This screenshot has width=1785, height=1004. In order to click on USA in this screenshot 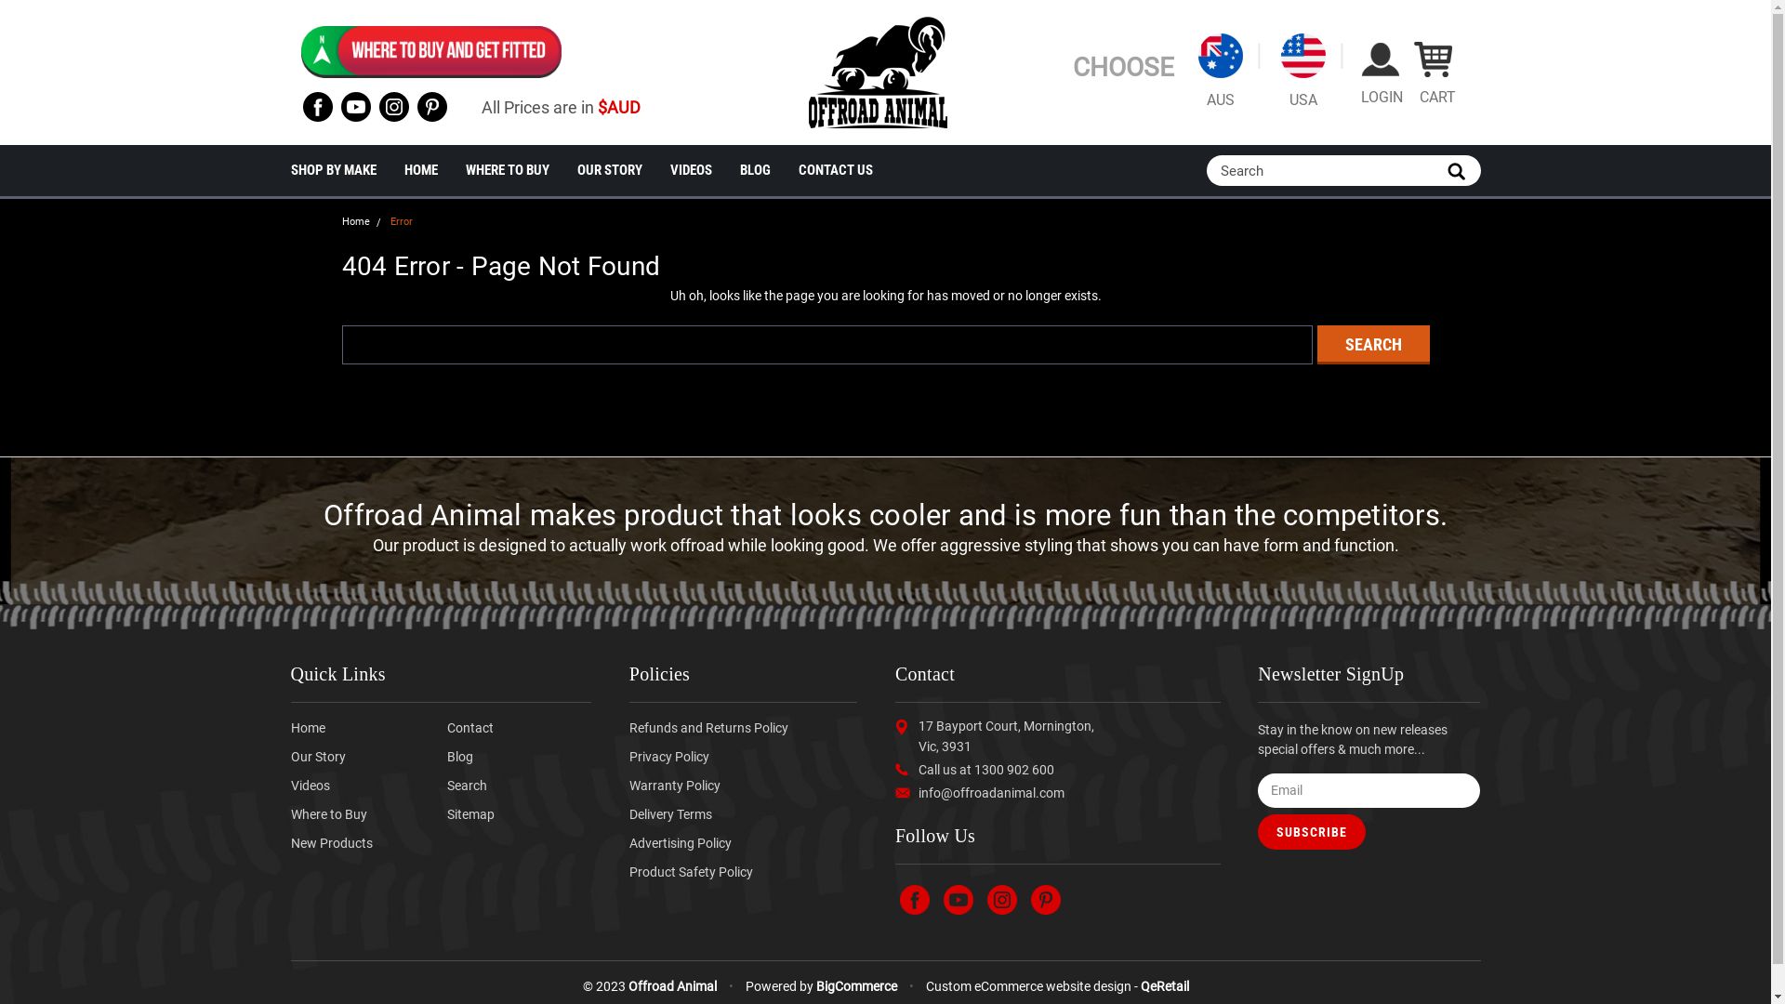, I will do `click(1303, 73)`.